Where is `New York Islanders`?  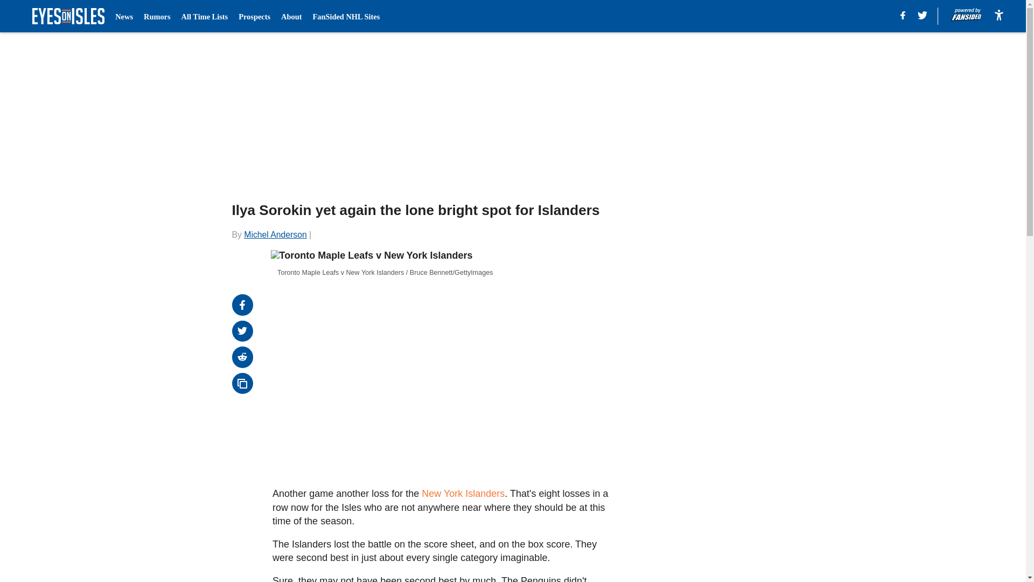 New York Islanders is located at coordinates (463, 494).